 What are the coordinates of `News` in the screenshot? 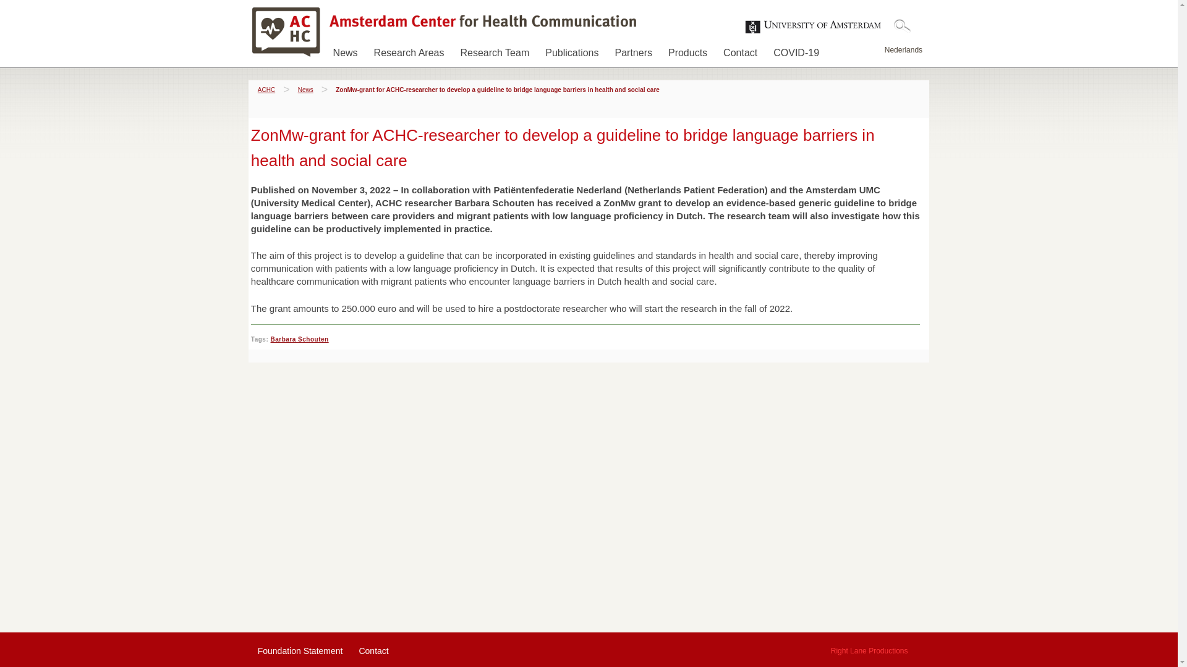 It's located at (305, 90).